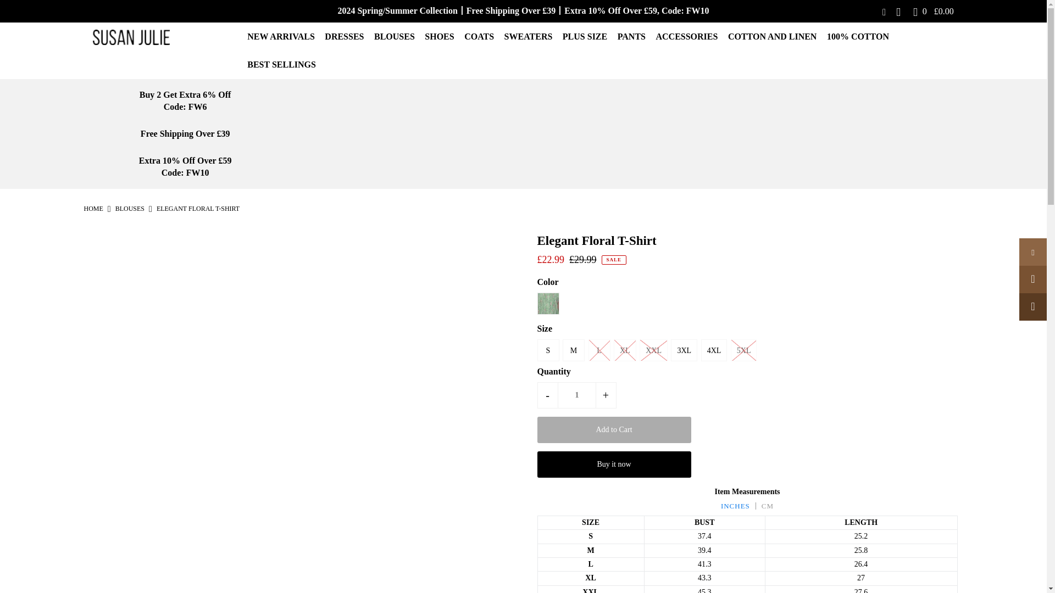 This screenshot has height=593, width=1055. Describe the element at coordinates (398, 36) in the screenshot. I see `BLOUSES` at that location.